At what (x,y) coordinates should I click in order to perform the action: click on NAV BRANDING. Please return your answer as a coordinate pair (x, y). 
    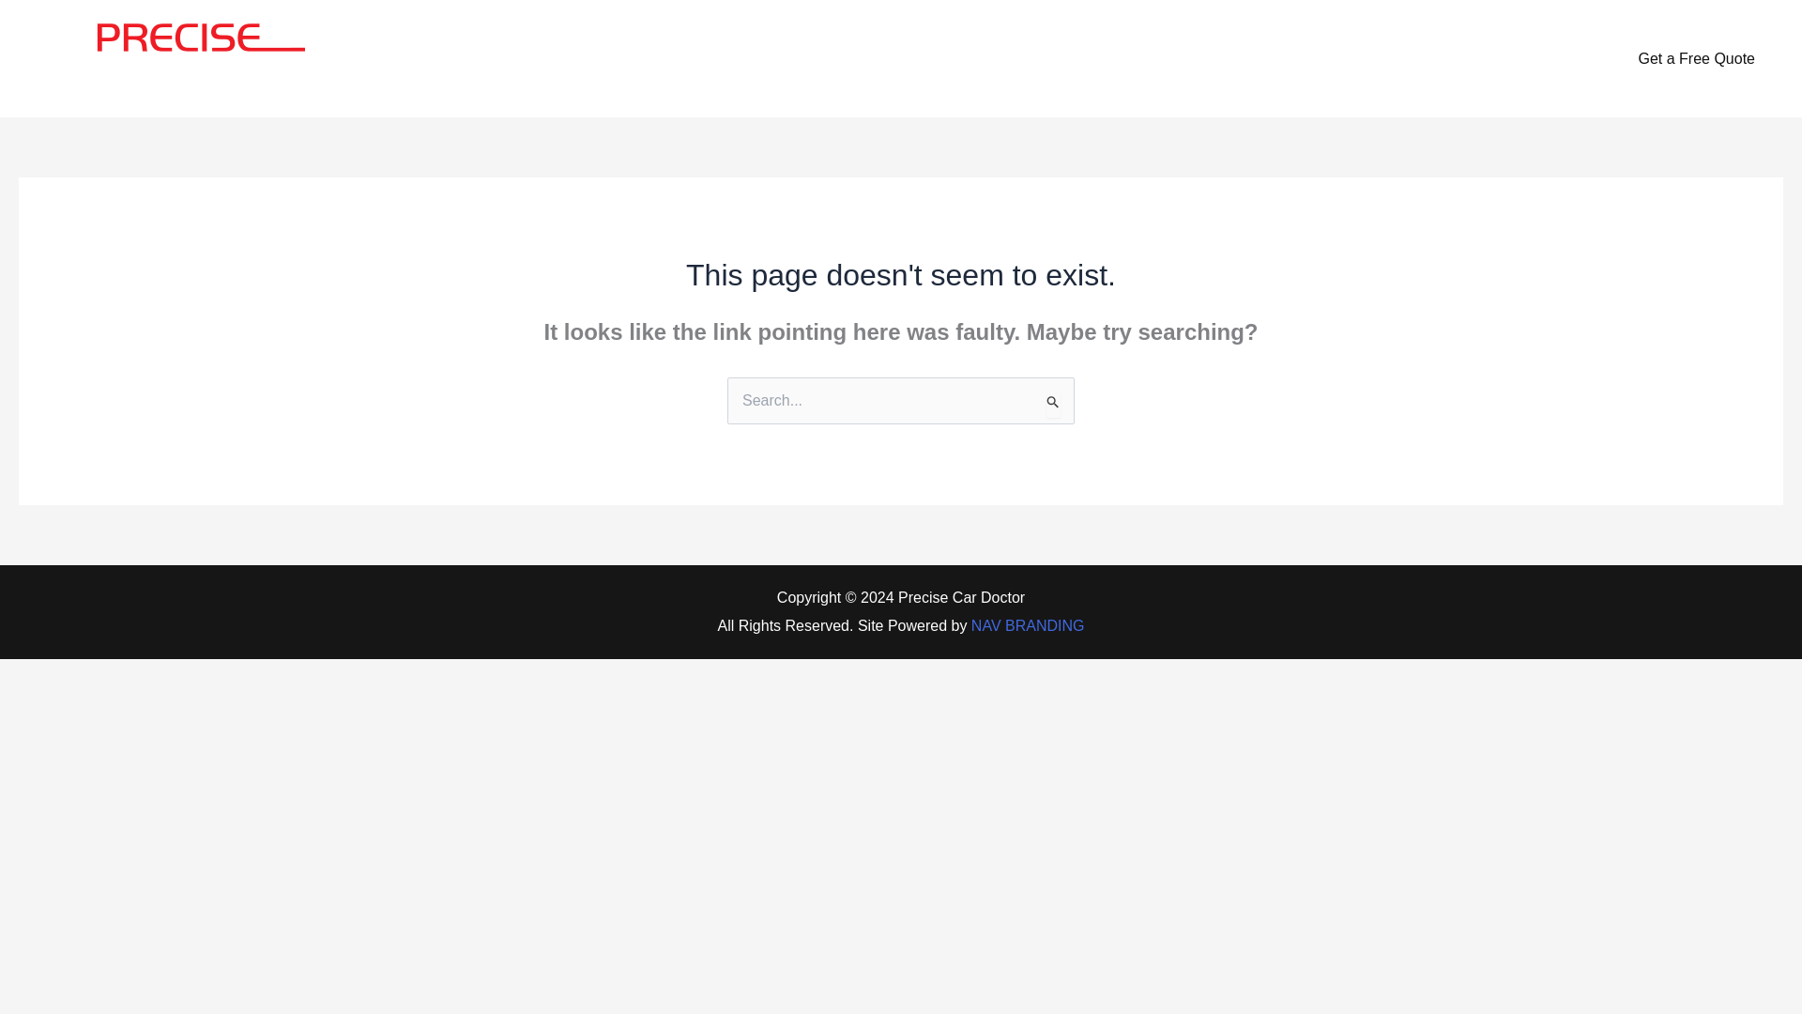
    Looking at the image, I should click on (1027, 625).